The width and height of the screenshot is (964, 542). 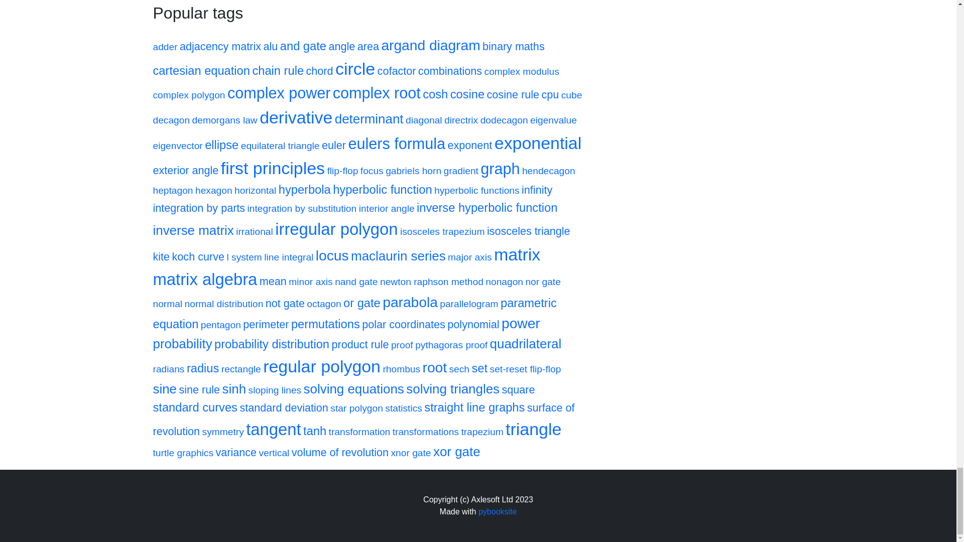 I want to click on complex polygon, so click(x=188, y=95).